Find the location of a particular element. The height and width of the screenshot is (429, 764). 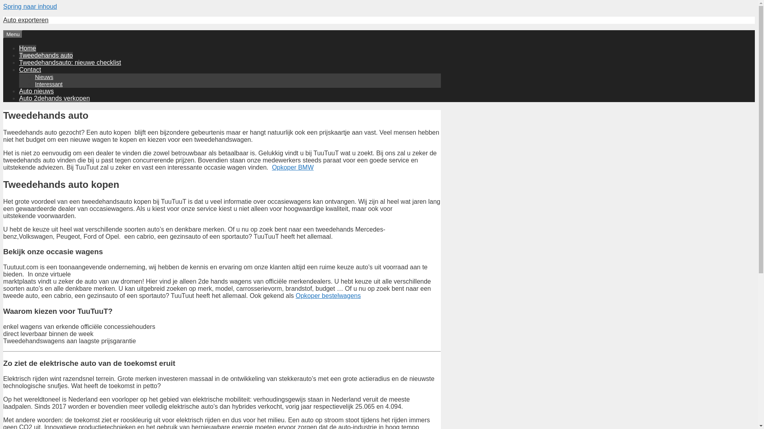

Interessant is located at coordinates (49, 84).